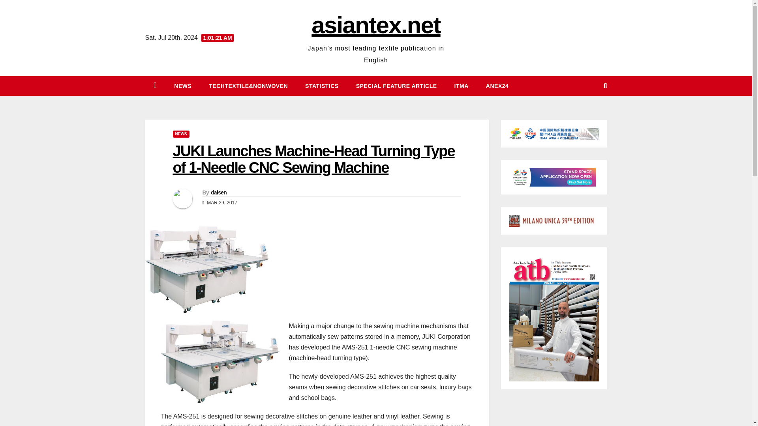  What do you see at coordinates (219, 192) in the screenshot?
I see `daisen` at bounding box center [219, 192].